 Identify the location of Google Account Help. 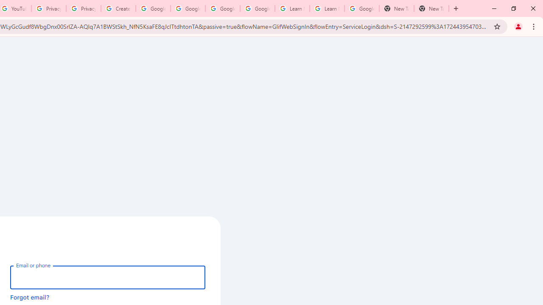
(257, 8).